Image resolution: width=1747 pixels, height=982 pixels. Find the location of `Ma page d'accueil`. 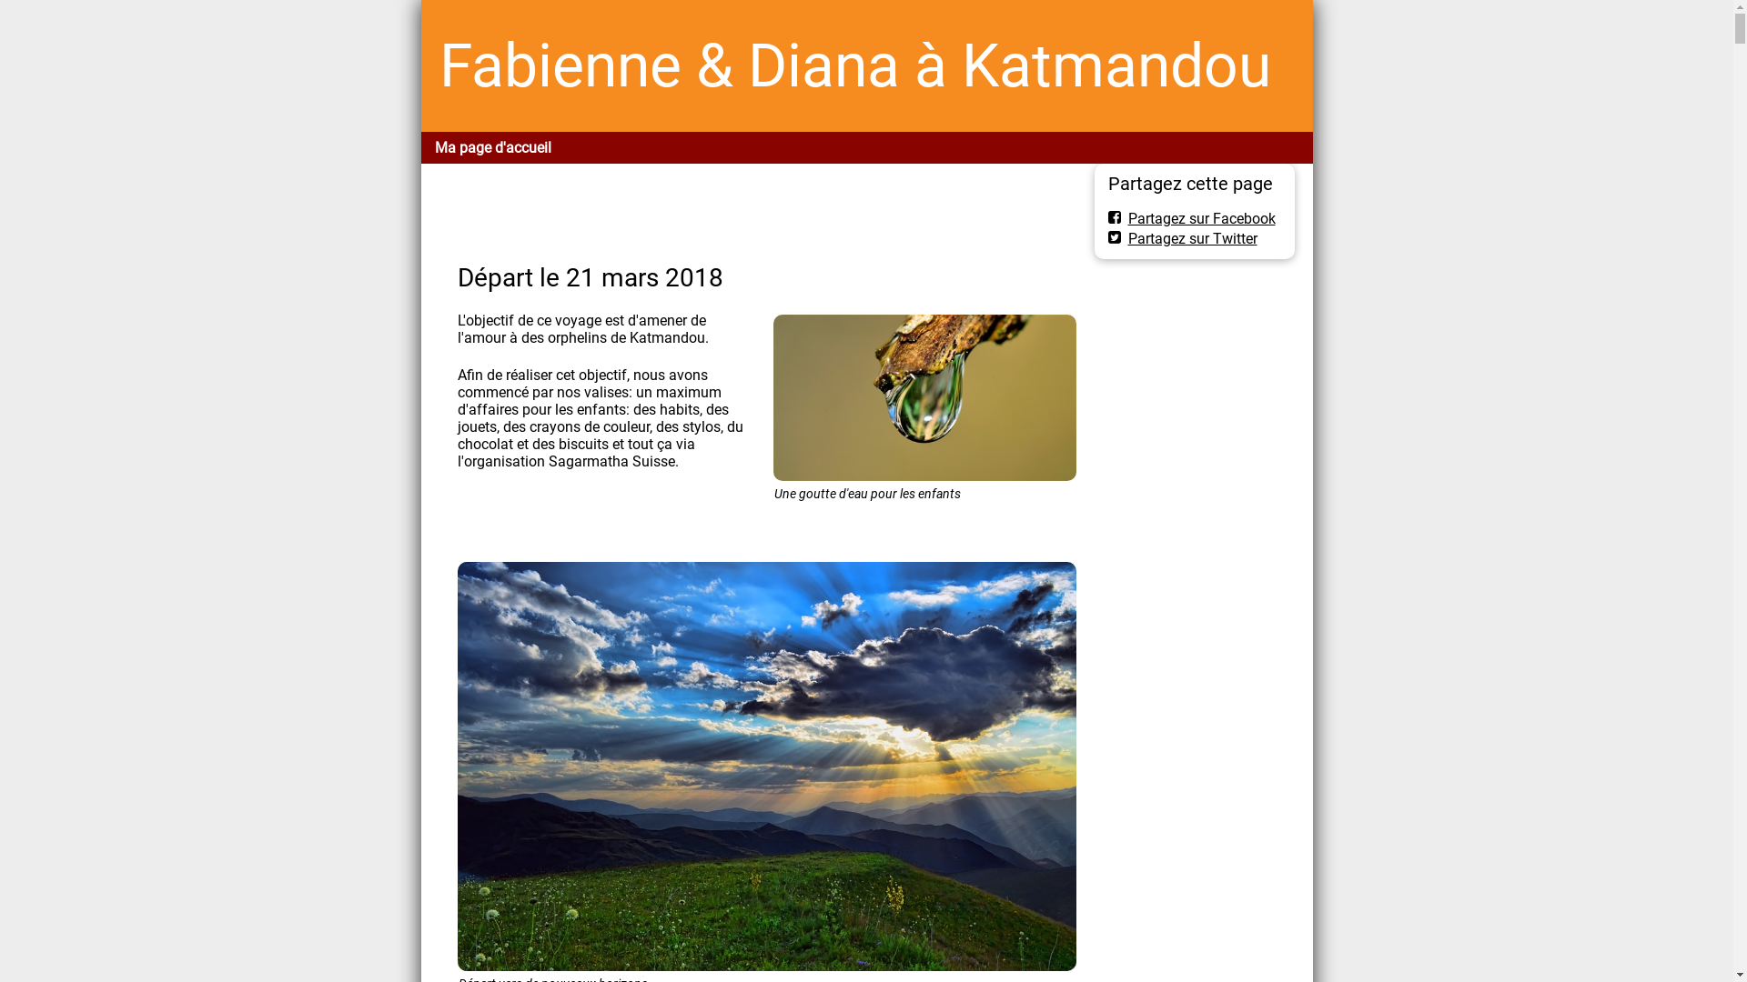

Ma page d'accueil is located at coordinates (492, 147).